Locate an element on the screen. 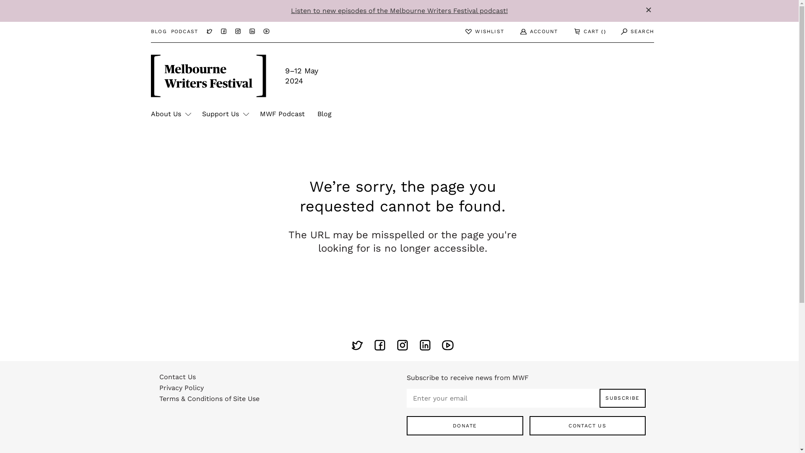  Contact Us is located at coordinates (279, 379).